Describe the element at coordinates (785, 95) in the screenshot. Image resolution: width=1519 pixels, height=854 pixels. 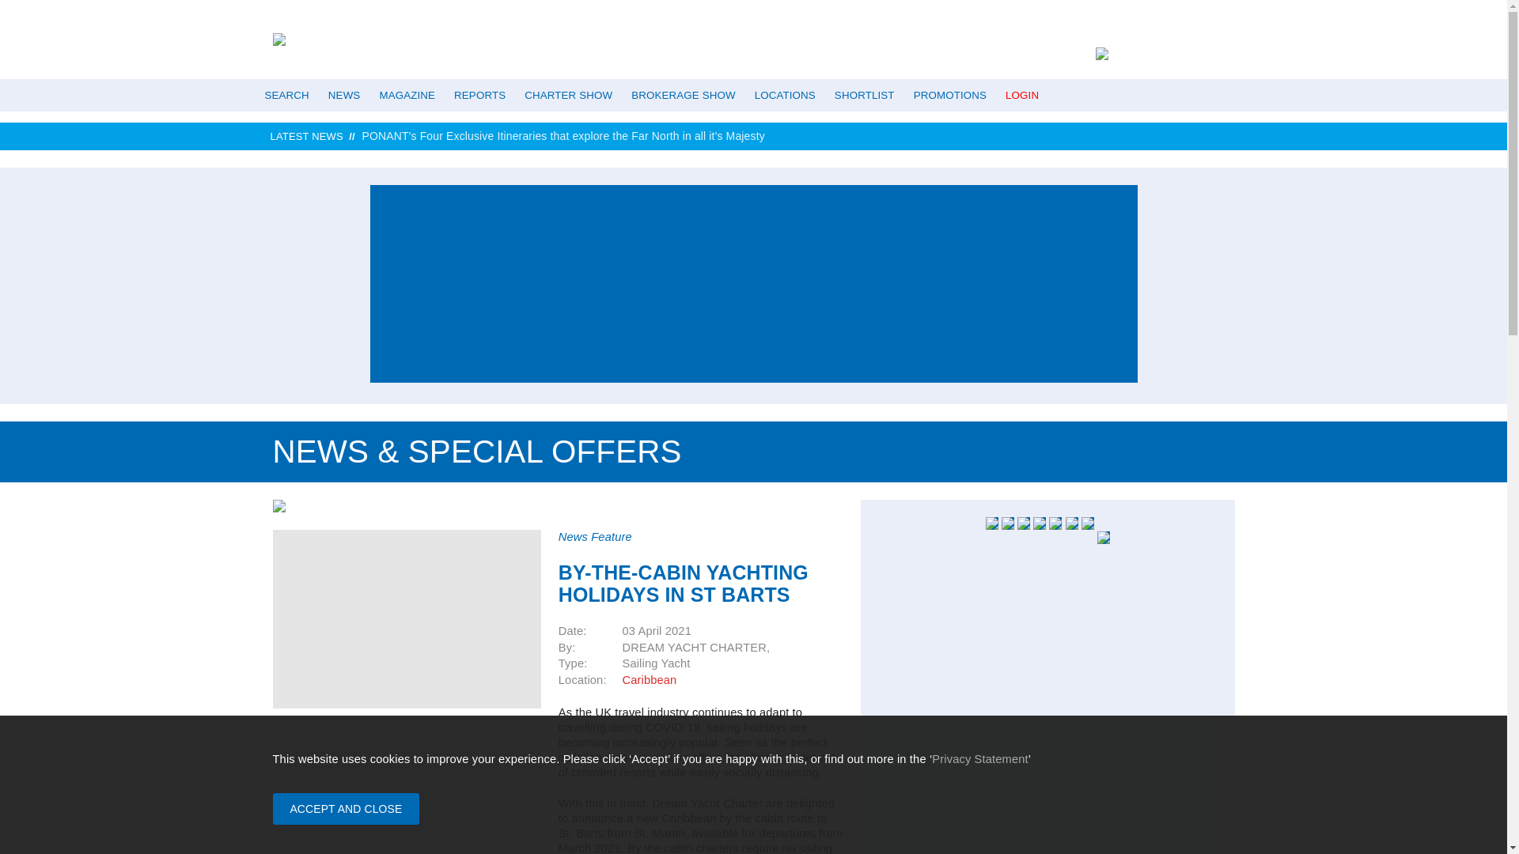
I see `LOCATIONS` at that location.